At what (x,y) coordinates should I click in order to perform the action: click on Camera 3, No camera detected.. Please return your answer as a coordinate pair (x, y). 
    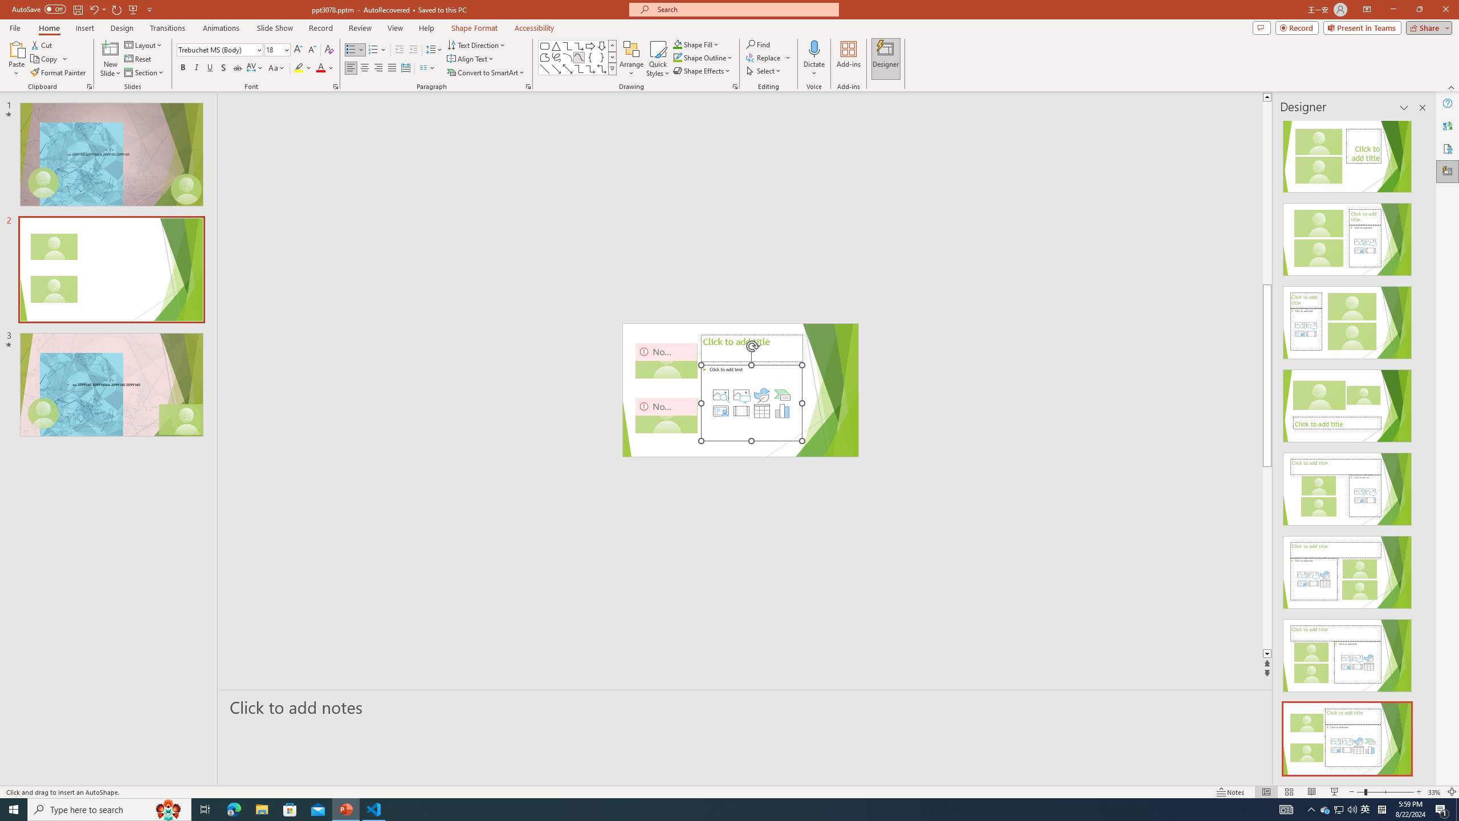
    Looking at the image, I should click on (687, 390).